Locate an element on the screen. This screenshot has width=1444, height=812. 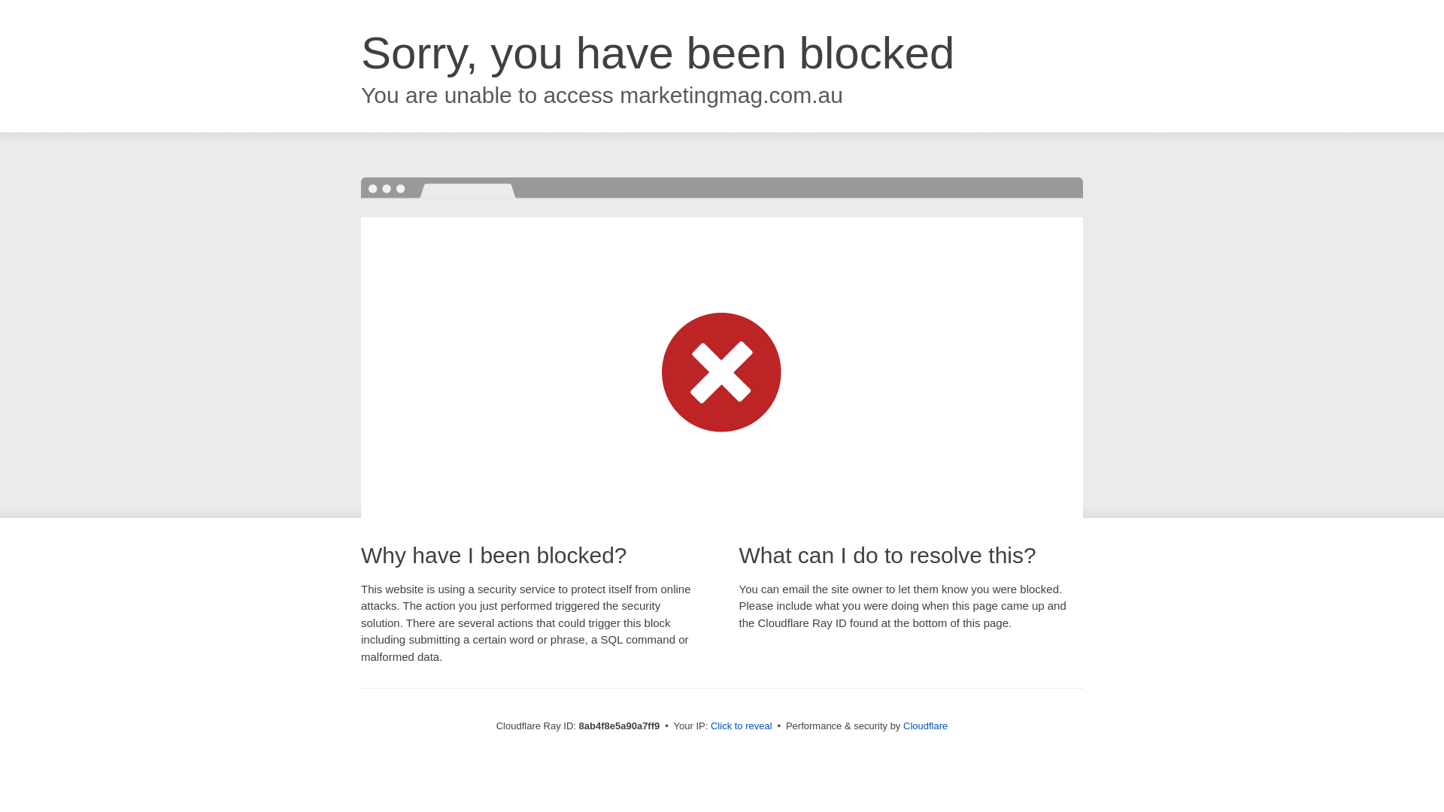
Cloudflare is located at coordinates (925, 726).